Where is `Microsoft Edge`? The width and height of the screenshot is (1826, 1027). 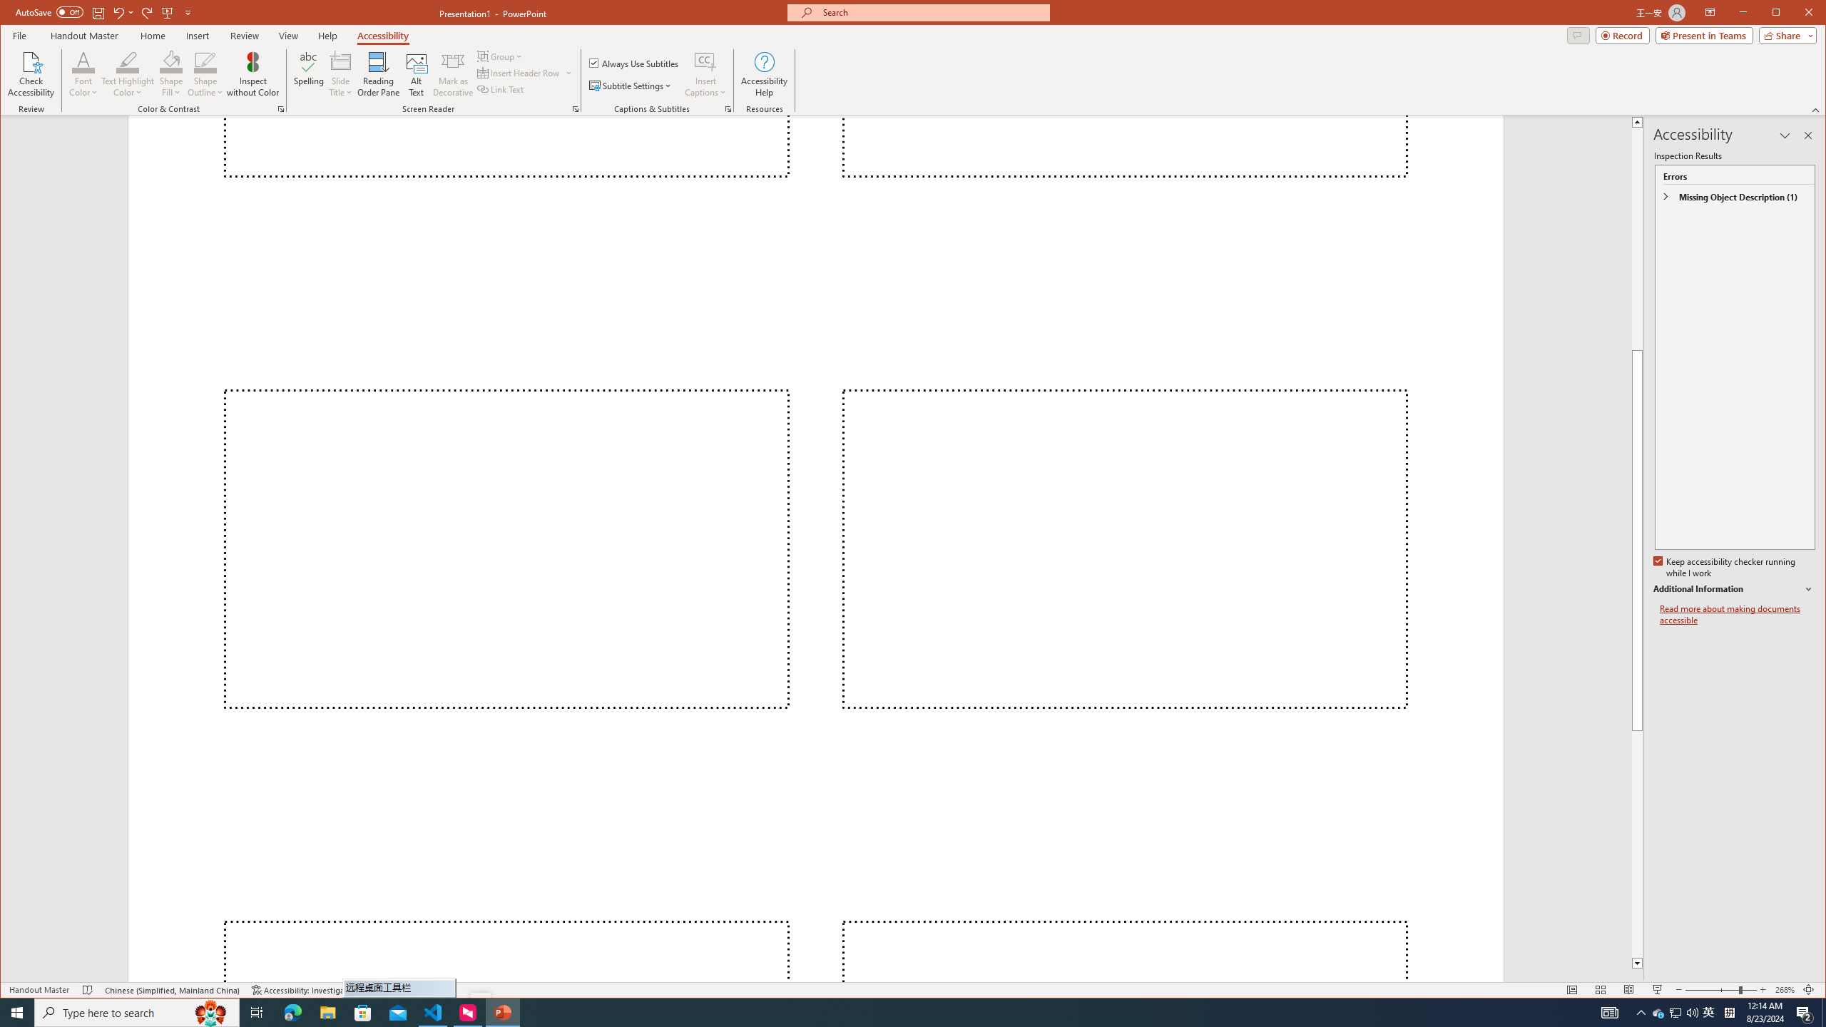 Microsoft Edge is located at coordinates (292, 1013).